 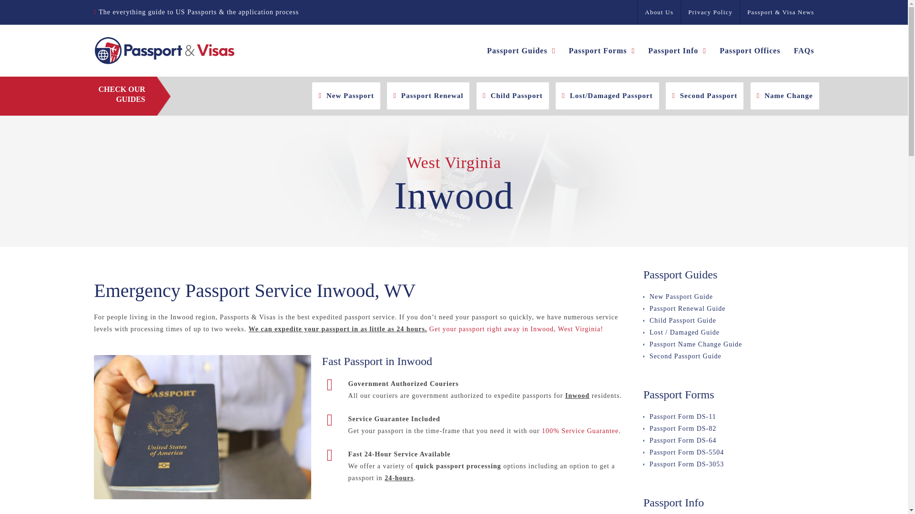 What do you see at coordinates (346, 96) in the screenshot?
I see `New Passport` at bounding box center [346, 96].